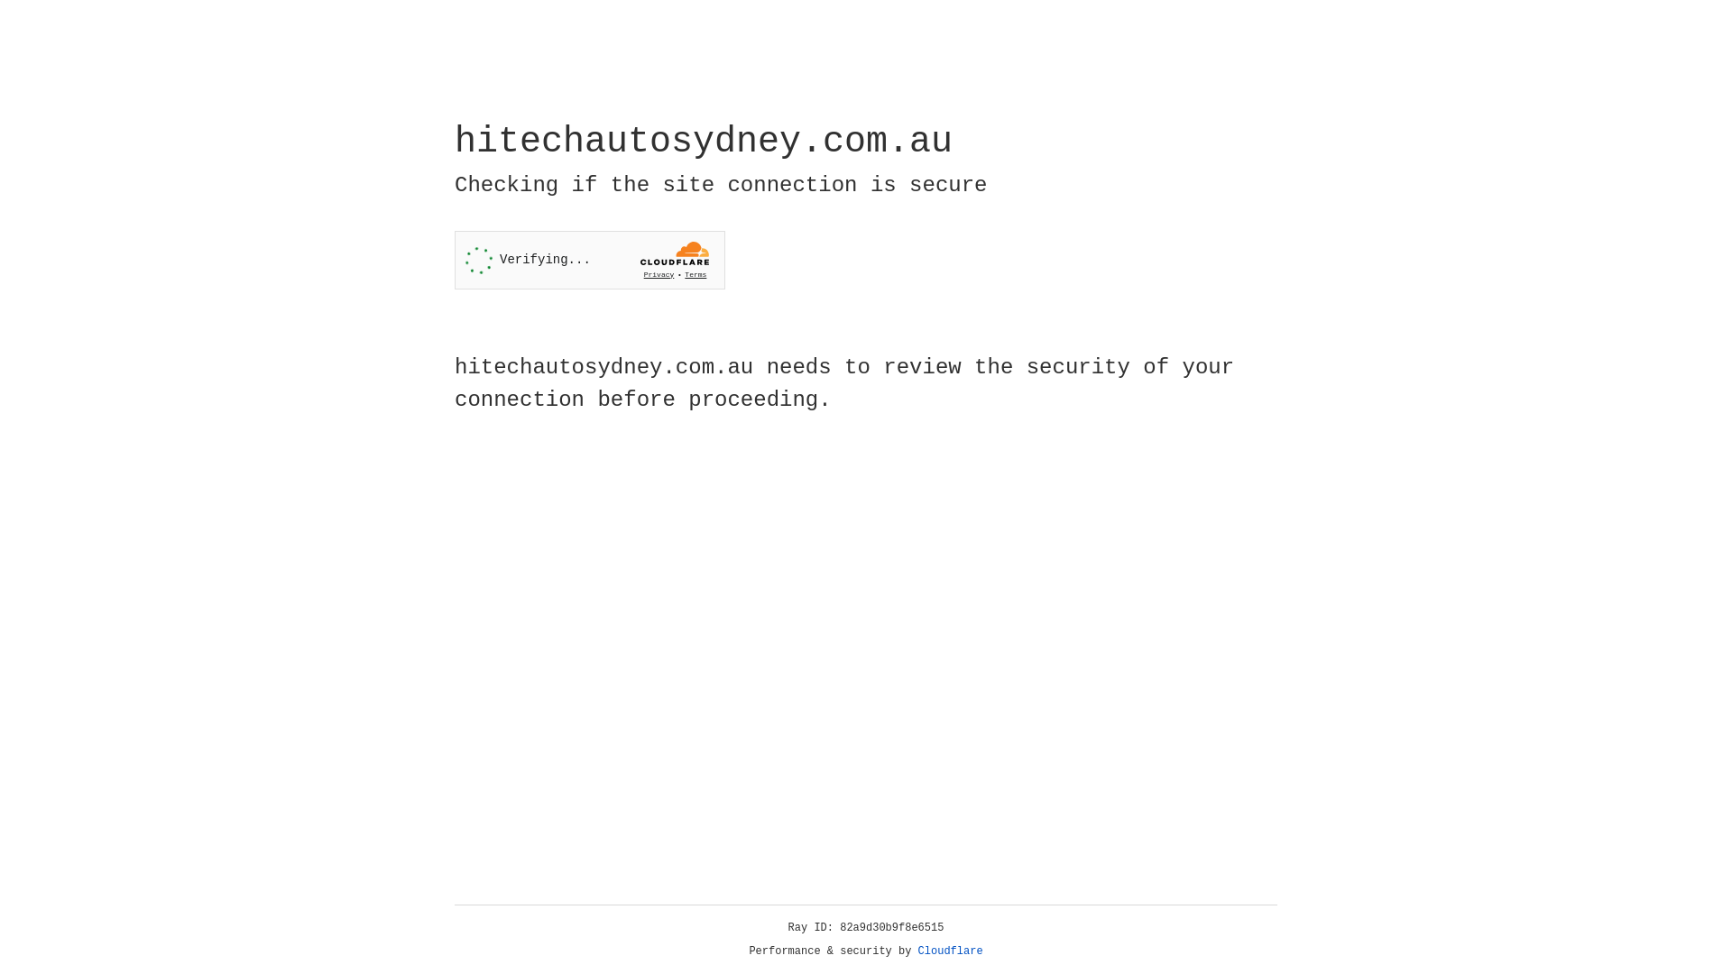  What do you see at coordinates (951, 951) in the screenshot?
I see `Cloudflare` at bounding box center [951, 951].